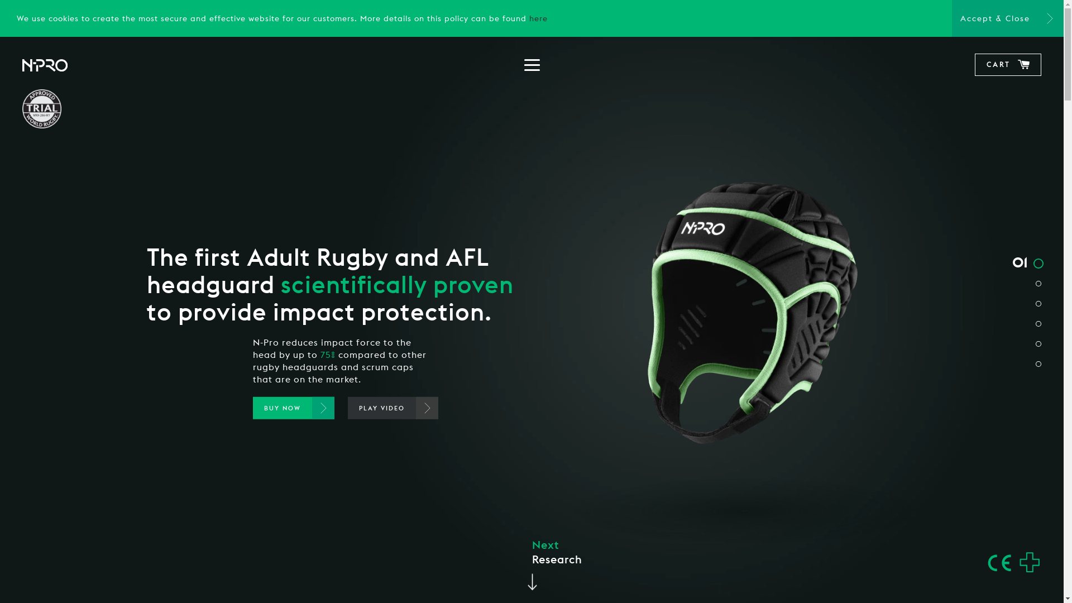 Image resolution: width=1072 pixels, height=603 pixels. I want to click on Terms, so click(815, 542).